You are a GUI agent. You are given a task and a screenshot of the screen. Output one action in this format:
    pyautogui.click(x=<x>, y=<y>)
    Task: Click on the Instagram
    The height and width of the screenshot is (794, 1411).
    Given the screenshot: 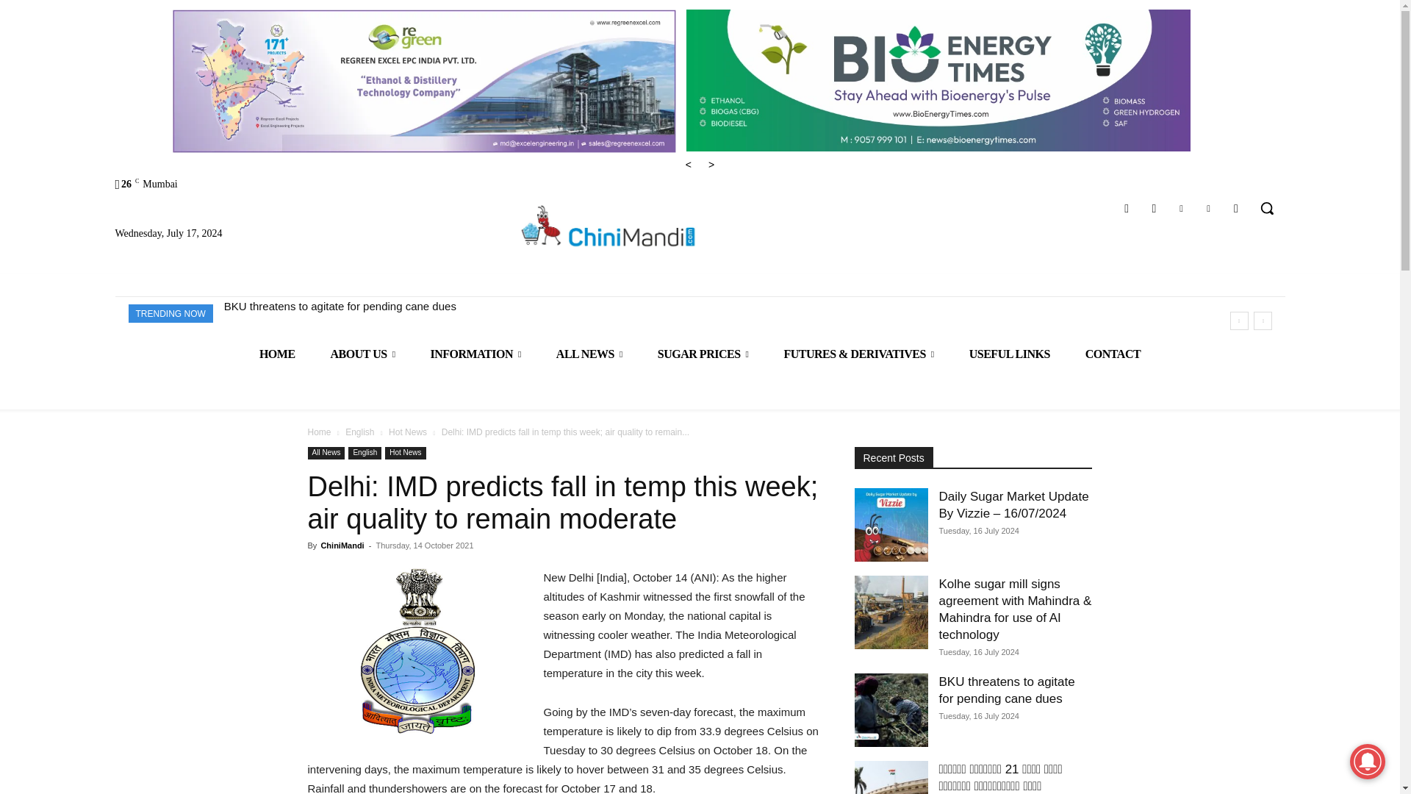 What is the action you would take?
    pyautogui.click(x=1154, y=209)
    